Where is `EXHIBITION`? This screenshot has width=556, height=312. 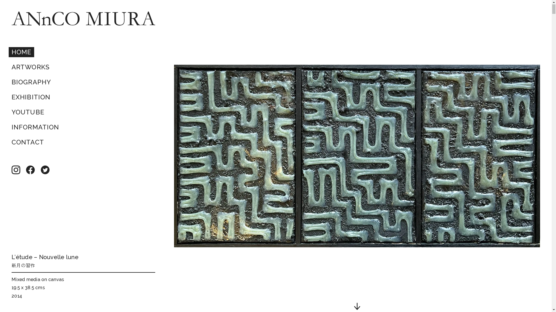
EXHIBITION is located at coordinates (31, 98).